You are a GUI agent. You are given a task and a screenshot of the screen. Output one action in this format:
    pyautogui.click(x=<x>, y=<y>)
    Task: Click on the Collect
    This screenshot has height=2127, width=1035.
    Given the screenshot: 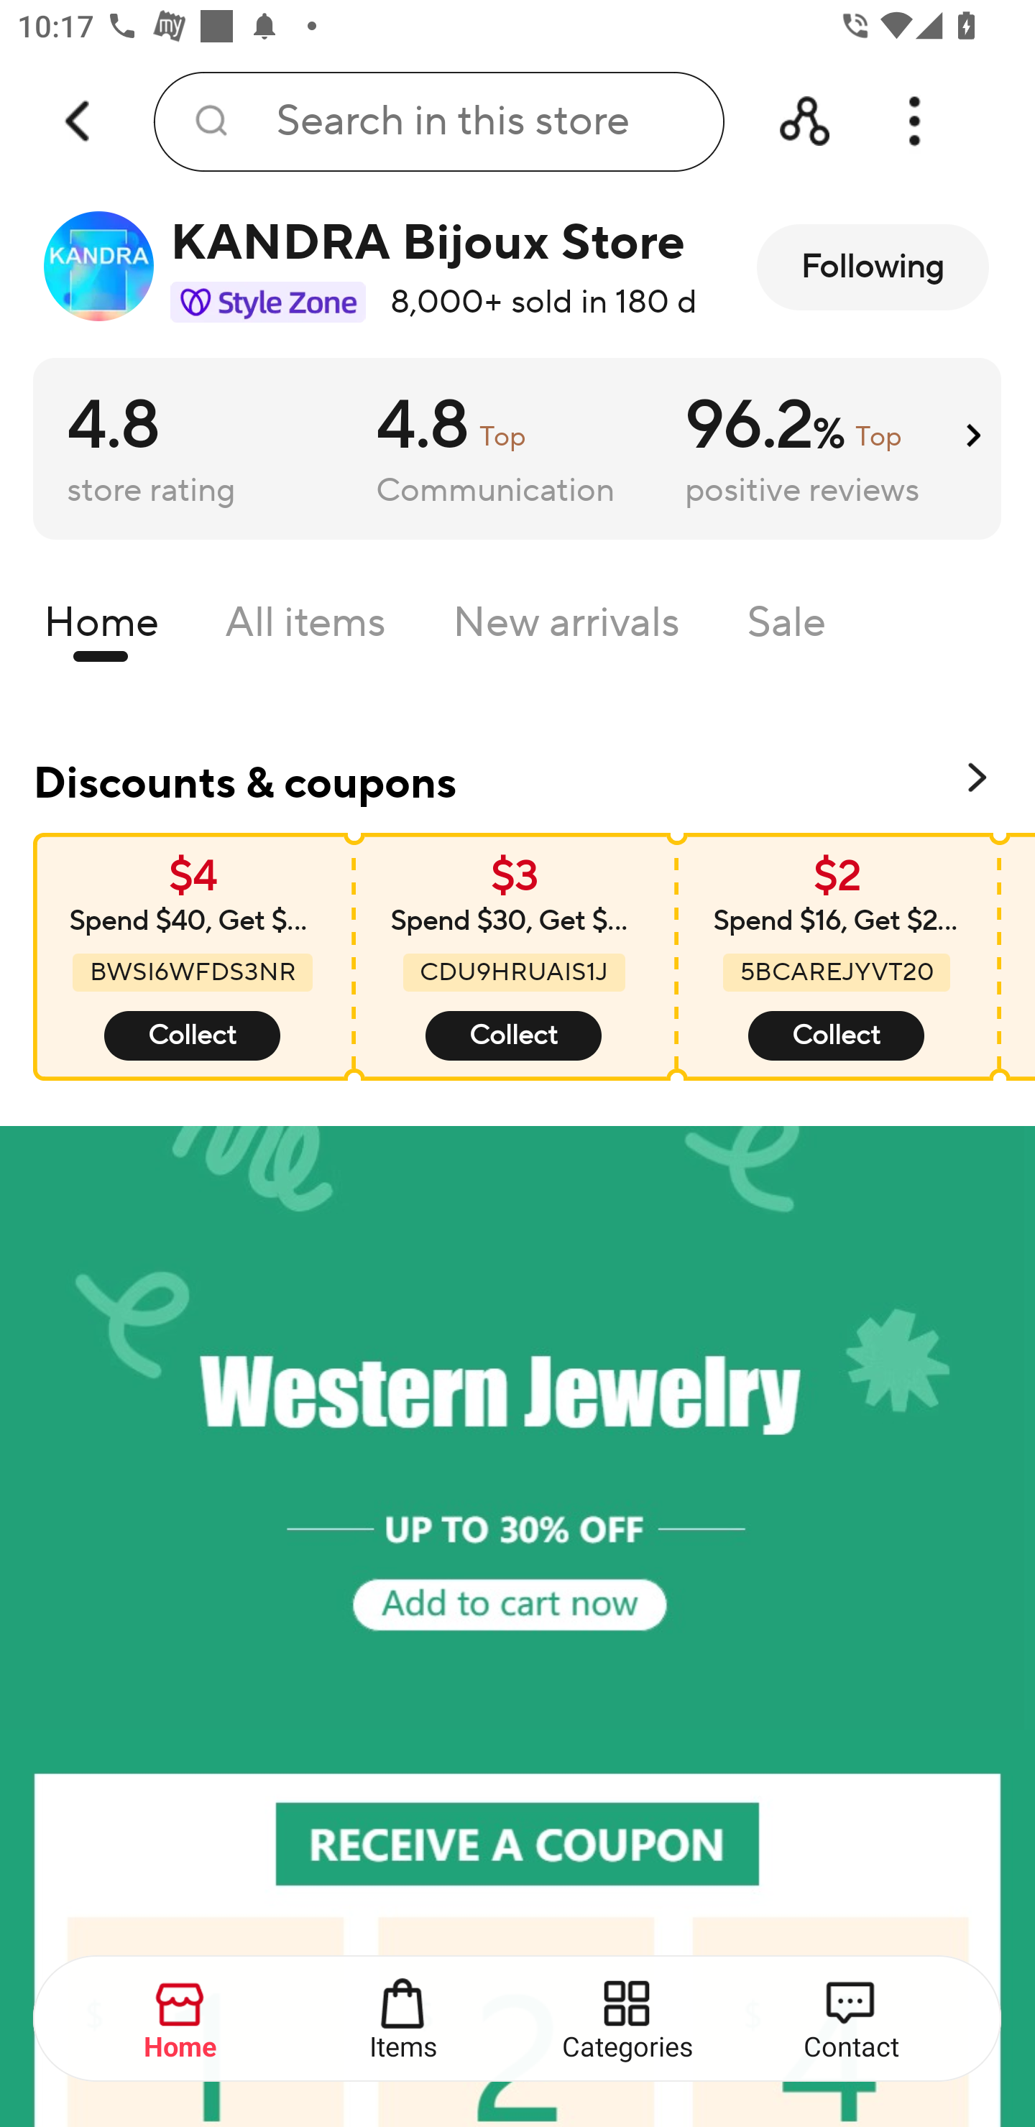 What is the action you would take?
    pyautogui.click(x=193, y=1036)
    